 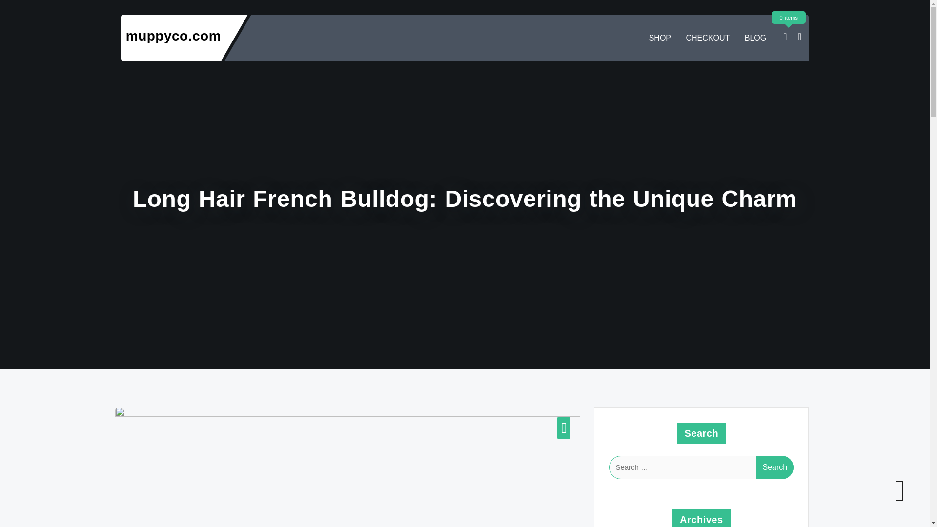 What do you see at coordinates (173, 36) in the screenshot?
I see `muppyco.com` at bounding box center [173, 36].